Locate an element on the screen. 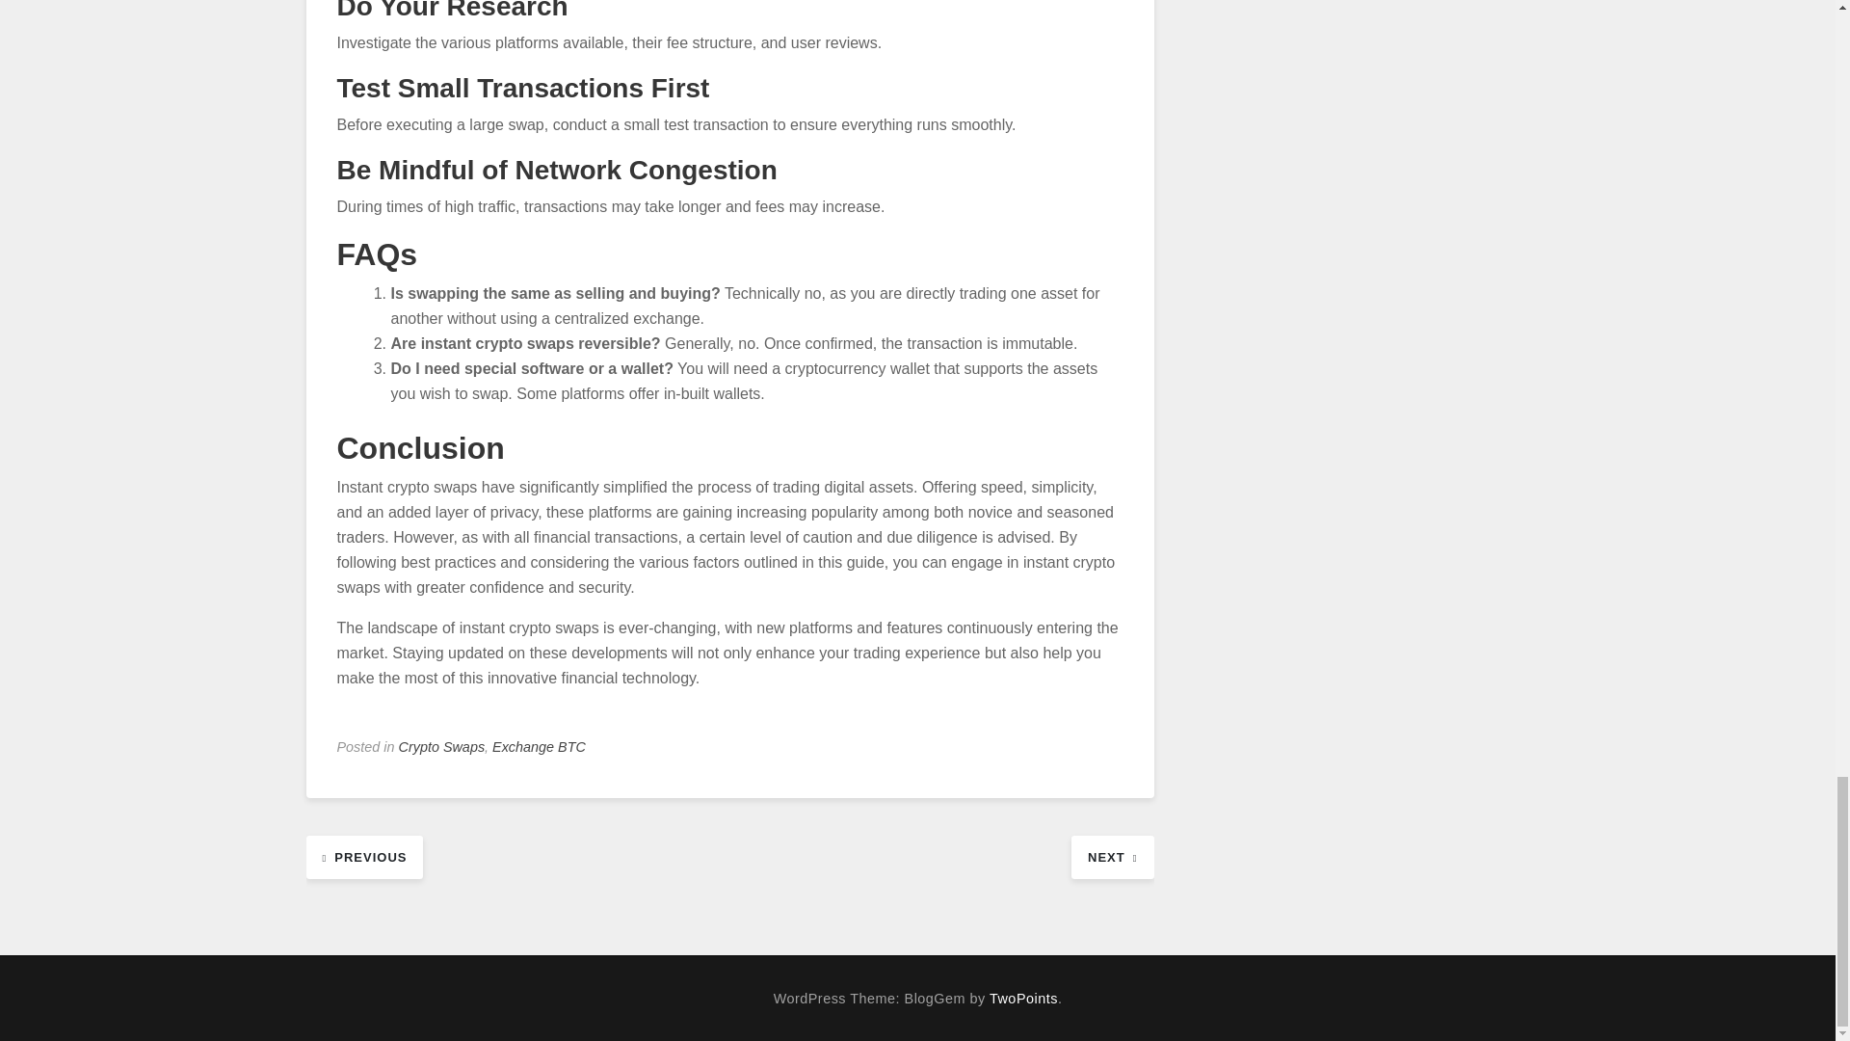 This screenshot has height=1041, width=1850. TwoPoints is located at coordinates (1023, 999).